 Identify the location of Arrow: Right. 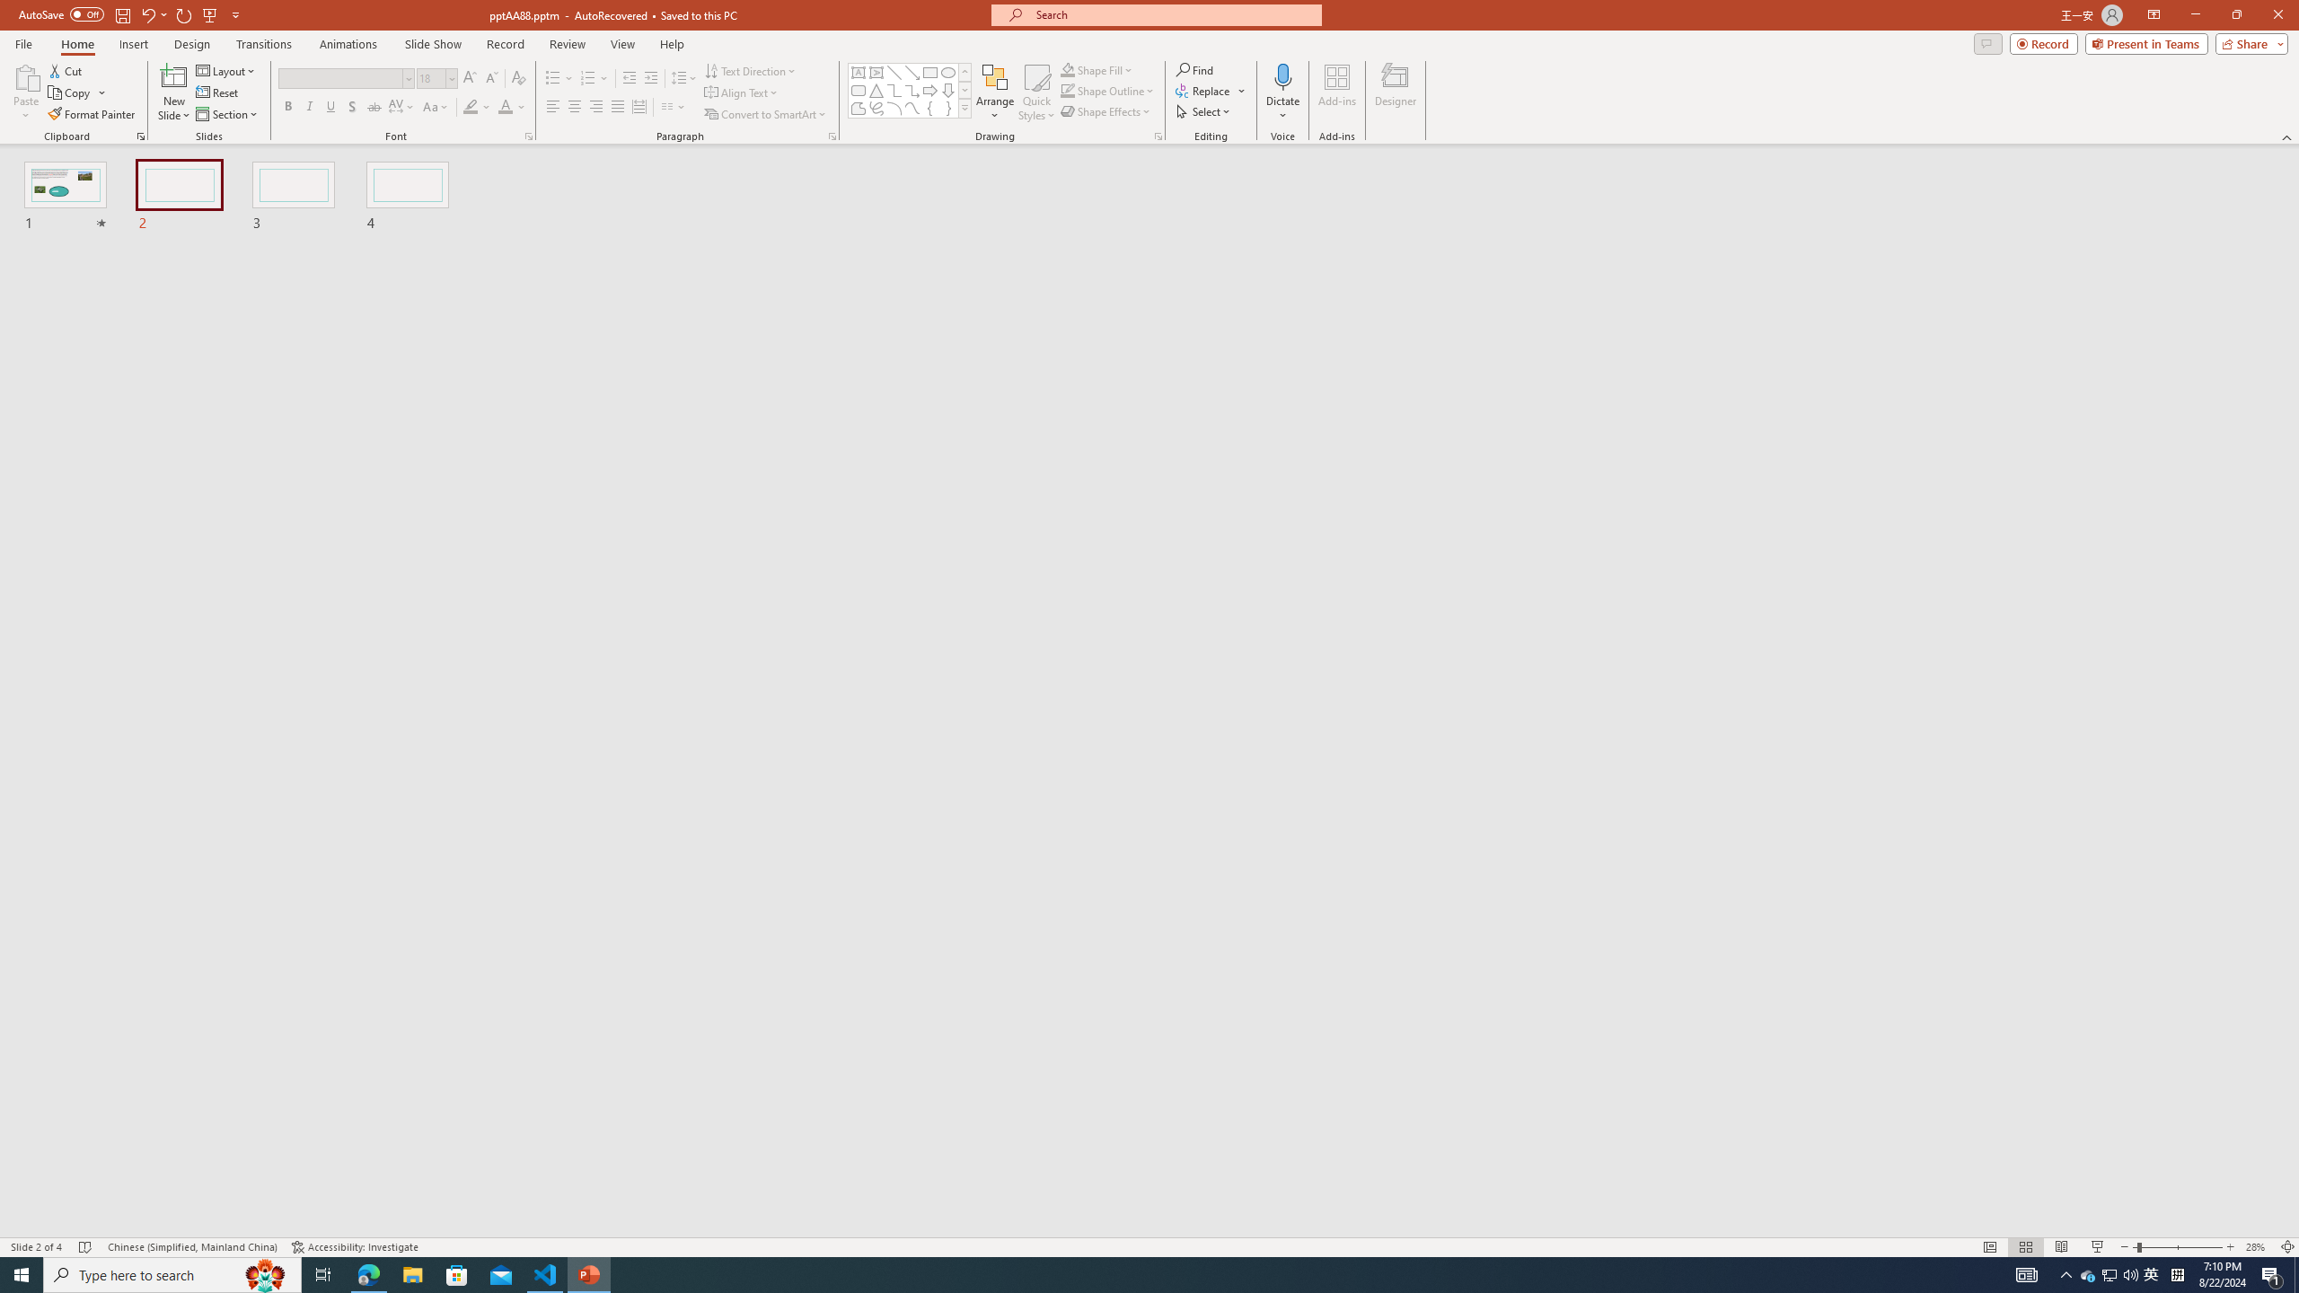
(930, 90).